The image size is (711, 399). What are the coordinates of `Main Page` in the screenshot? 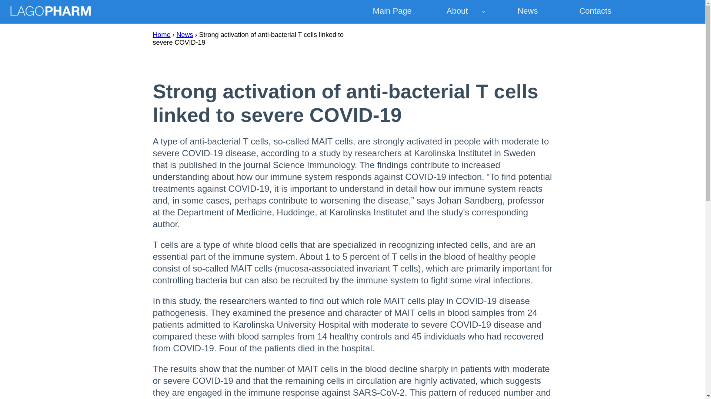 It's located at (392, 12).